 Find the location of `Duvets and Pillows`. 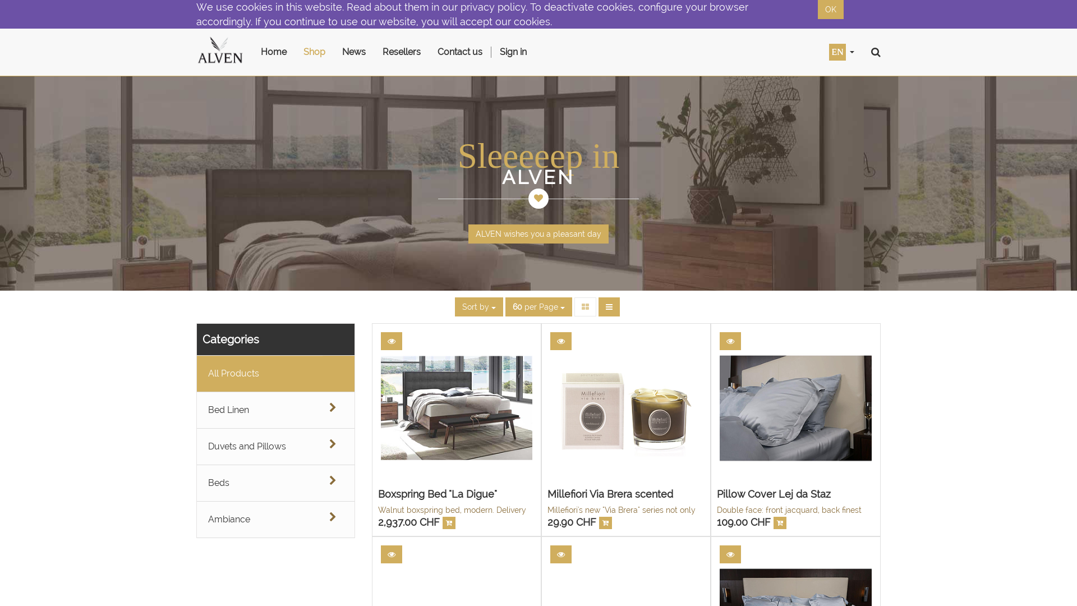

Duvets and Pillows is located at coordinates (260, 447).